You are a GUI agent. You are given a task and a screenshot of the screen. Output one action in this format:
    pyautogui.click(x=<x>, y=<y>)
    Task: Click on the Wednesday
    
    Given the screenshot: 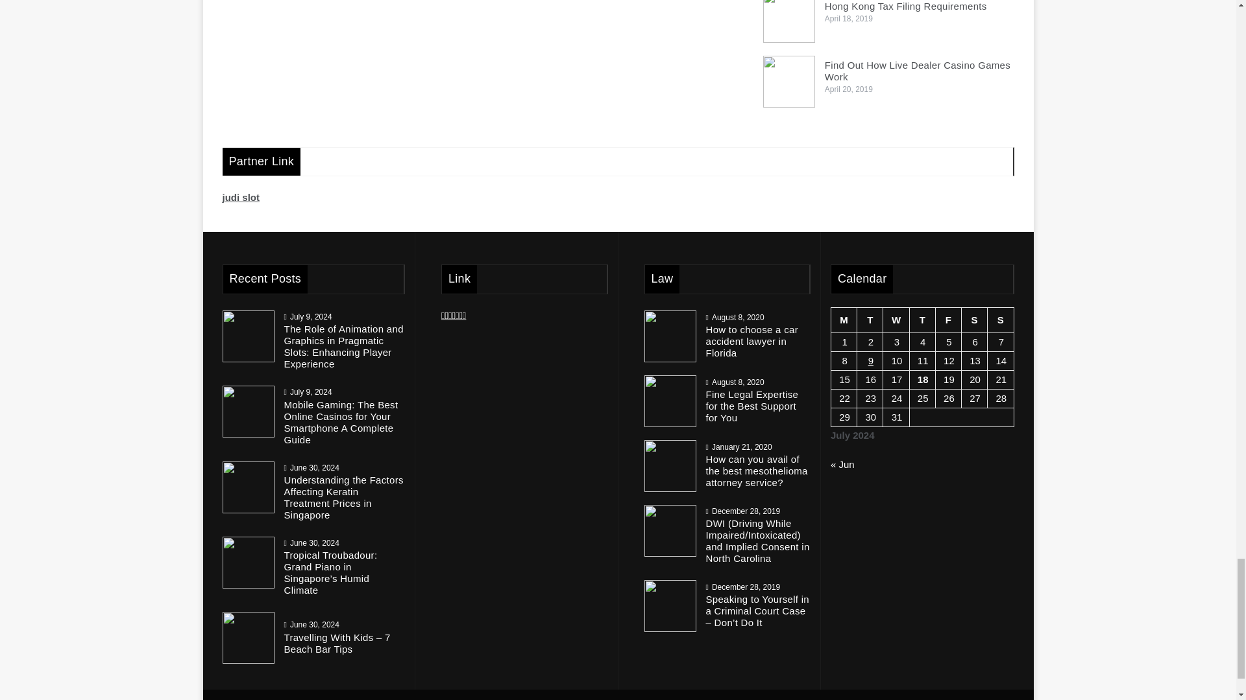 What is the action you would take?
    pyautogui.click(x=896, y=320)
    